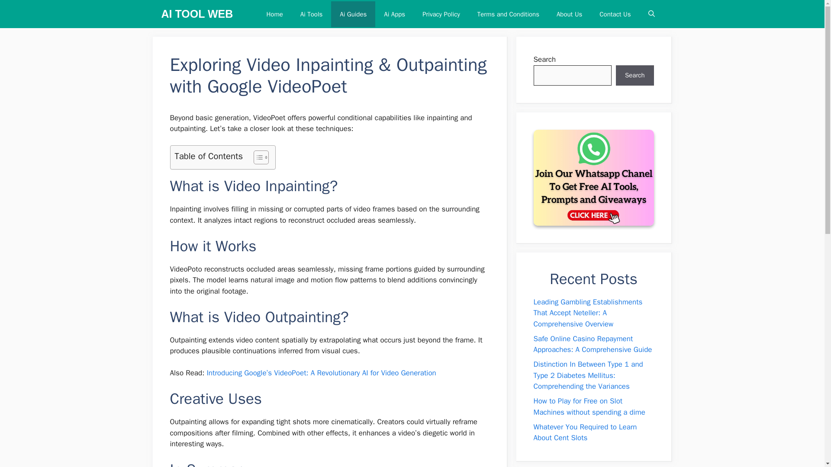 This screenshot has height=467, width=831. What do you see at coordinates (635, 75) in the screenshot?
I see `Search` at bounding box center [635, 75].